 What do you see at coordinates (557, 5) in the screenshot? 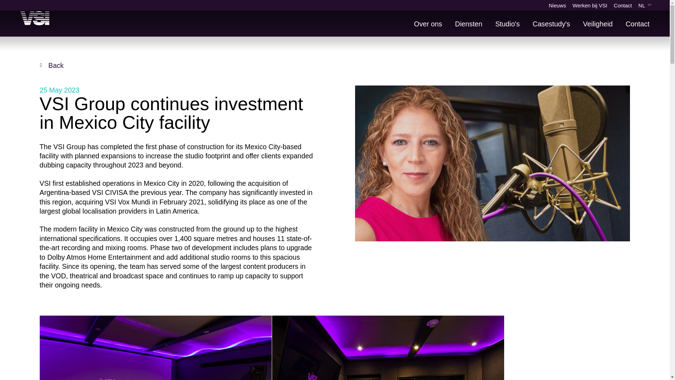
I see `Nieuws` at bounding box center [557, 5].